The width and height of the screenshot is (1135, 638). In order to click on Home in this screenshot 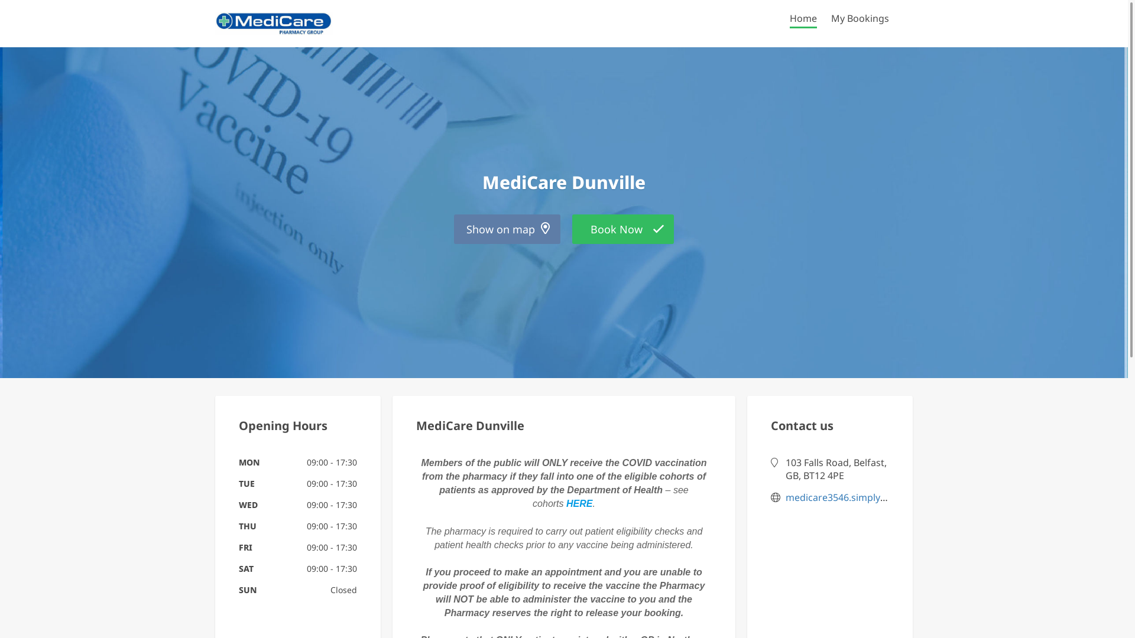, I will do `click(803, 20)`.